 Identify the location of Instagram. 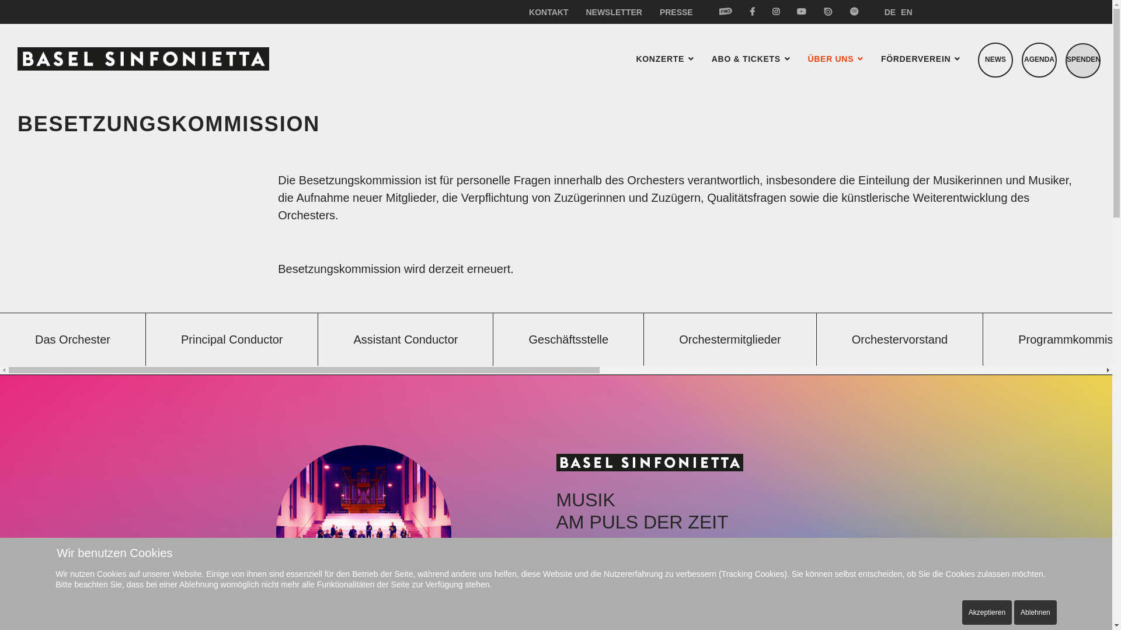
(776, 12).